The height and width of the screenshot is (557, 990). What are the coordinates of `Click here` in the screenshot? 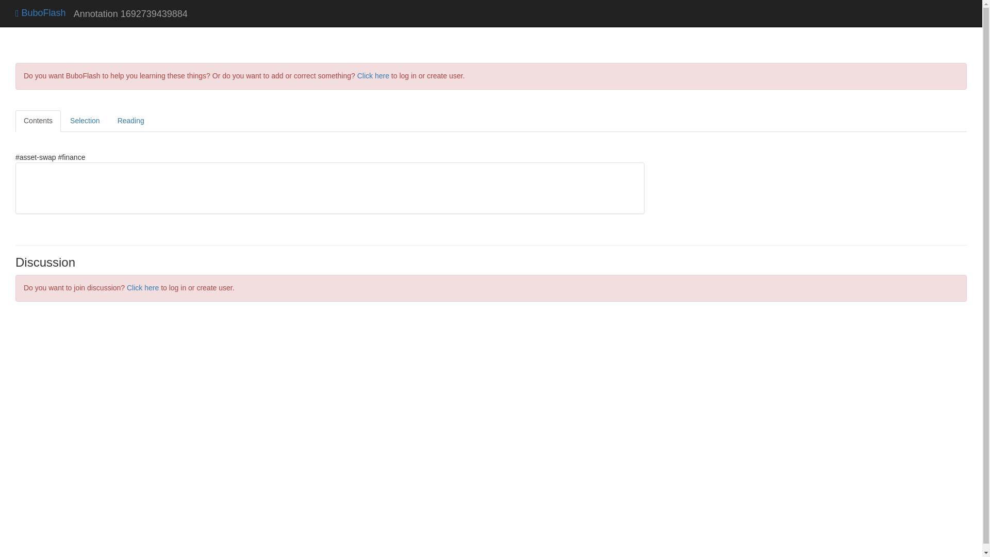 It's located at (142, 287).